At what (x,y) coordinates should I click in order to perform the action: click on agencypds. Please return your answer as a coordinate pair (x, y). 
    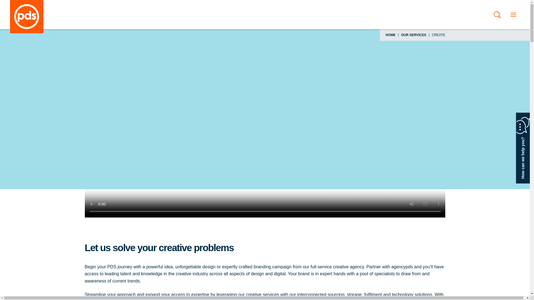
    Looking at the image, I should click on (402, 267).